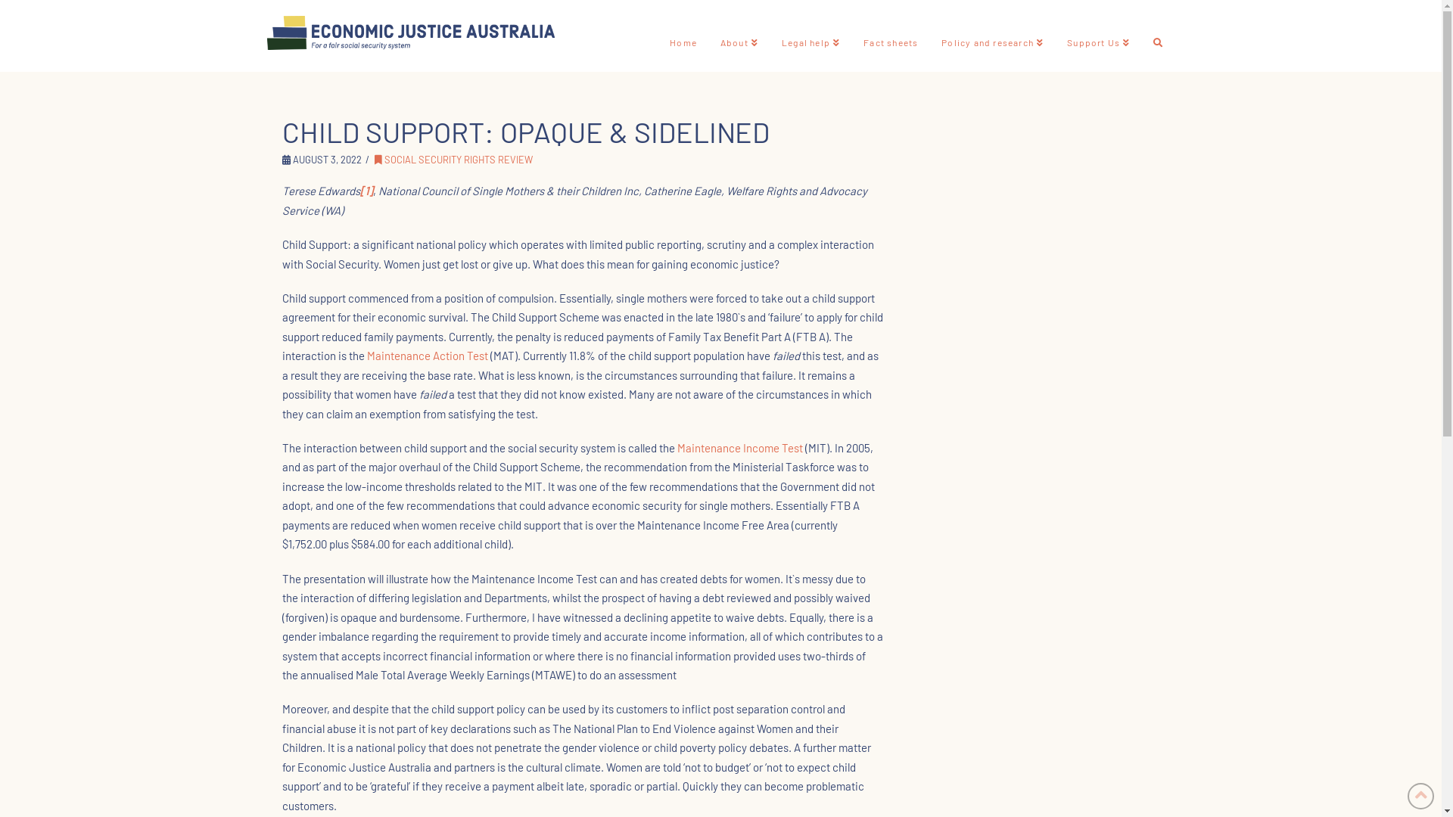 Image resolution: width=1453 pixels, height=817 pixels. What do you see at coordinates (1421, 796) in the screenshot?
I see `Back to Top` at bounding box center [1421, 796].